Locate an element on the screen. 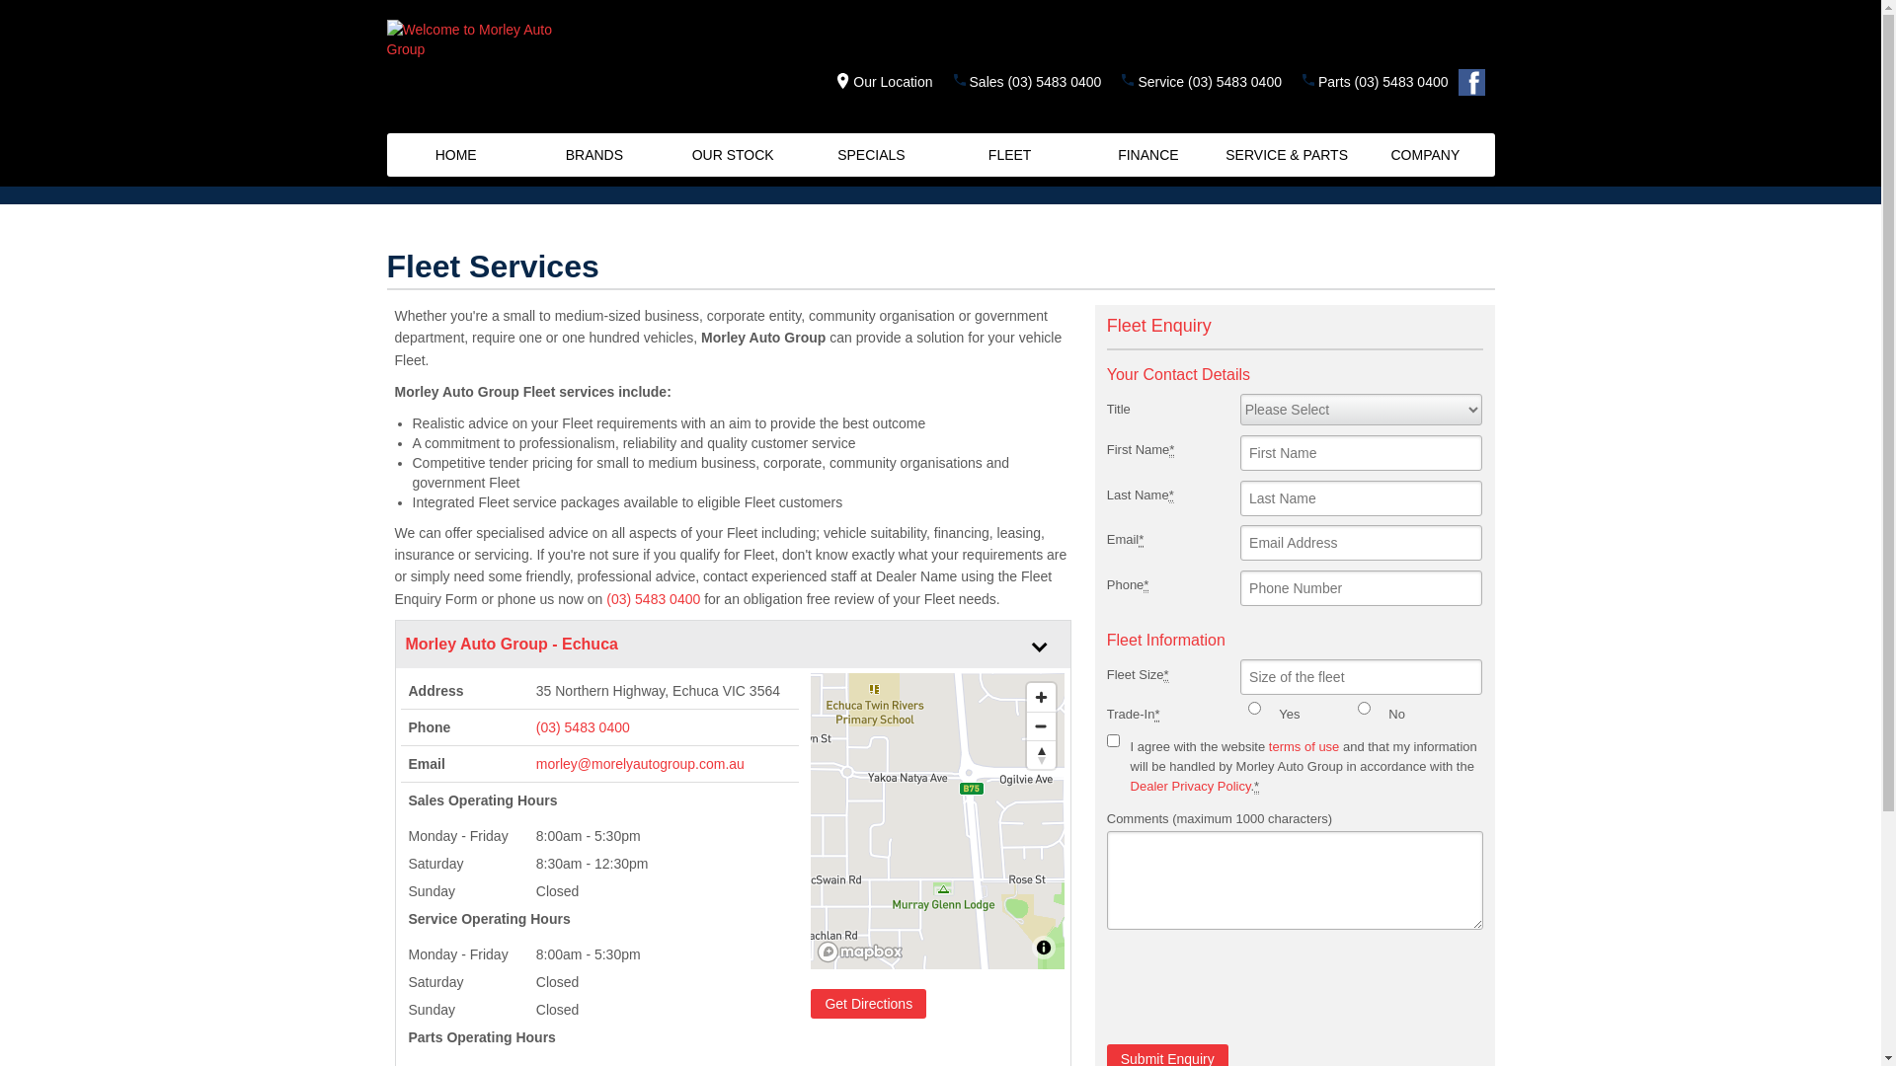 The image size is (1896, 1066). Get Directions is located at coordinates (869, 1004).